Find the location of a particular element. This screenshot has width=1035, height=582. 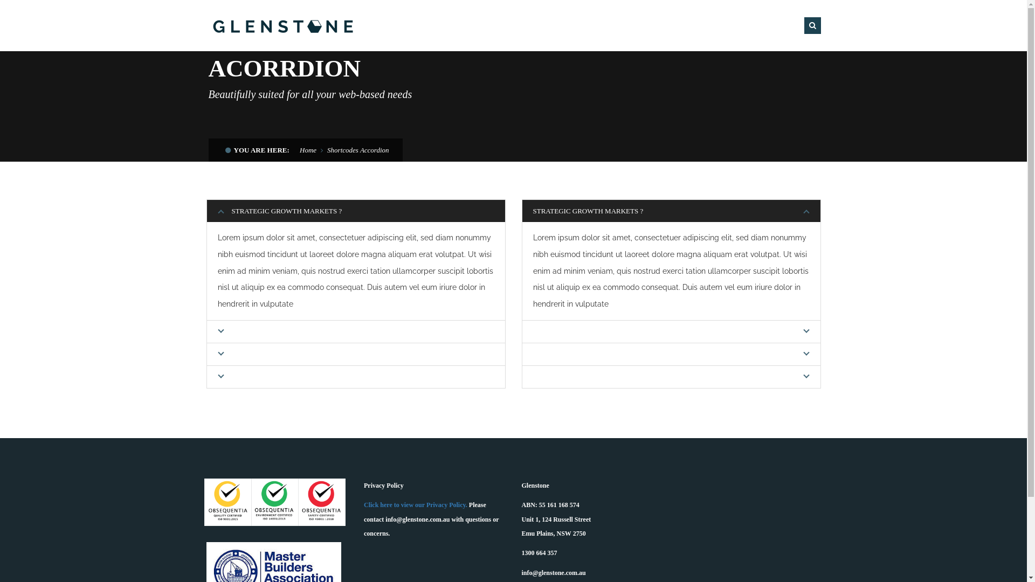

RESIDENTIAL CONSTRUCTION is located at coordinates (522, 26).